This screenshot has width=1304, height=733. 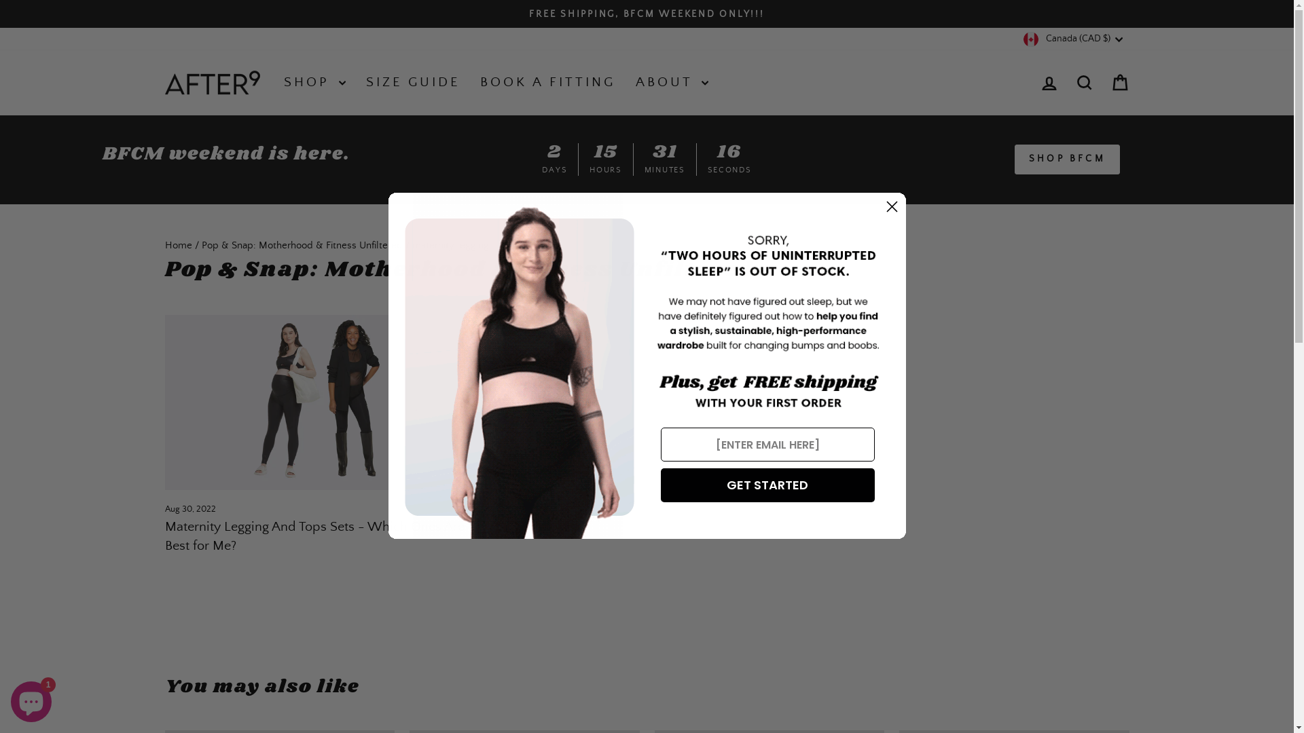 What do you see at coordinates (1119, 83) in the screenshot?
I see `CART` at bounding box center [1119, 83].